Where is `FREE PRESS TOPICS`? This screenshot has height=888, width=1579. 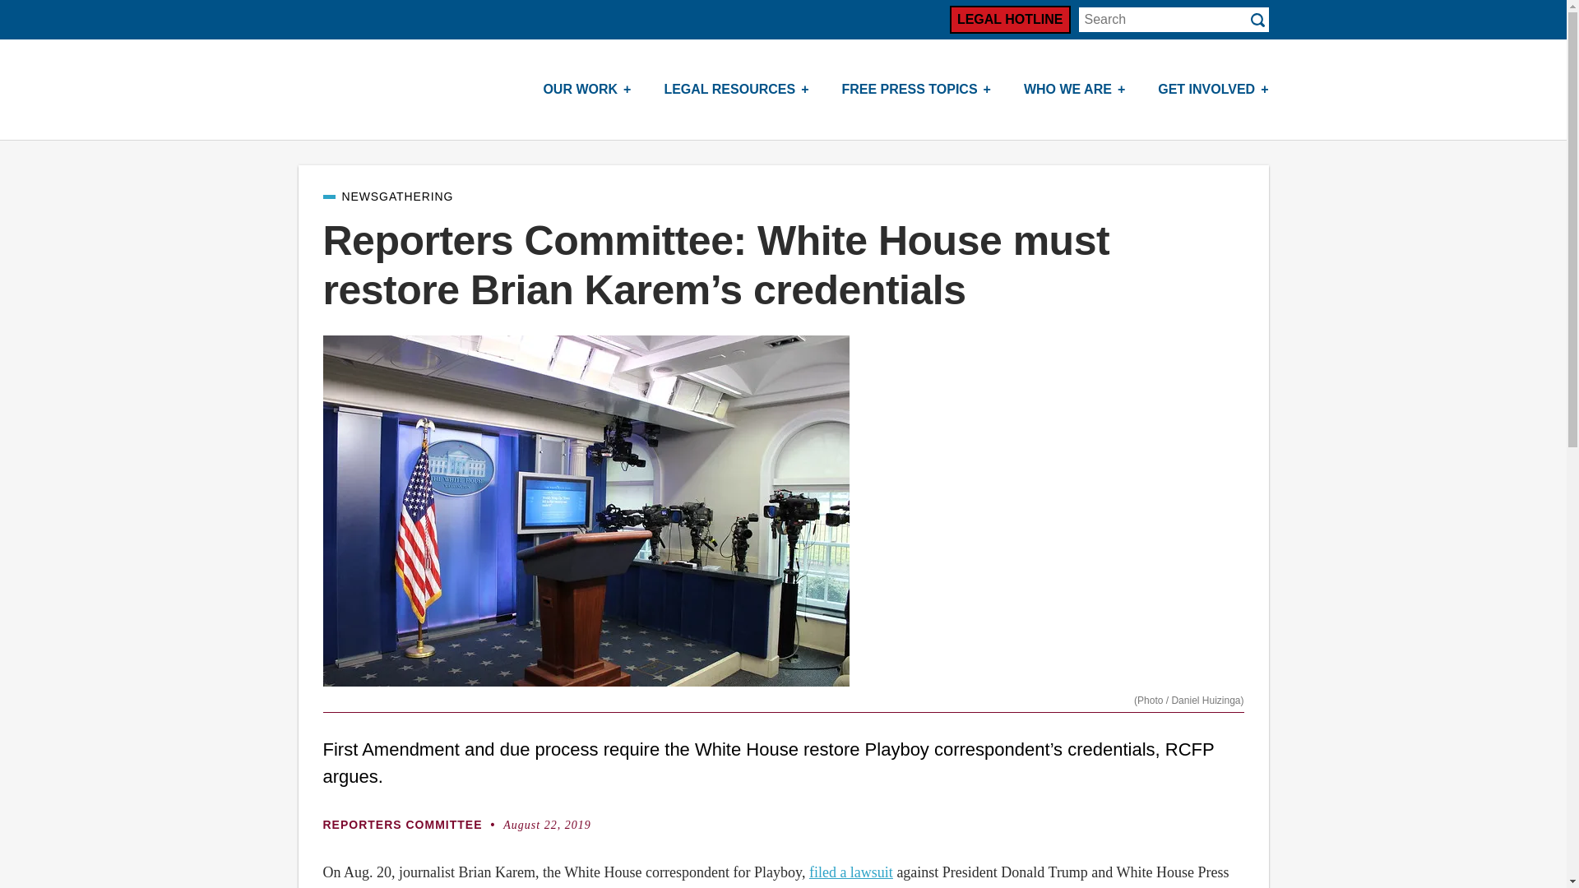
FREE PRESS TOPICS is located at coordinates (916, 89).